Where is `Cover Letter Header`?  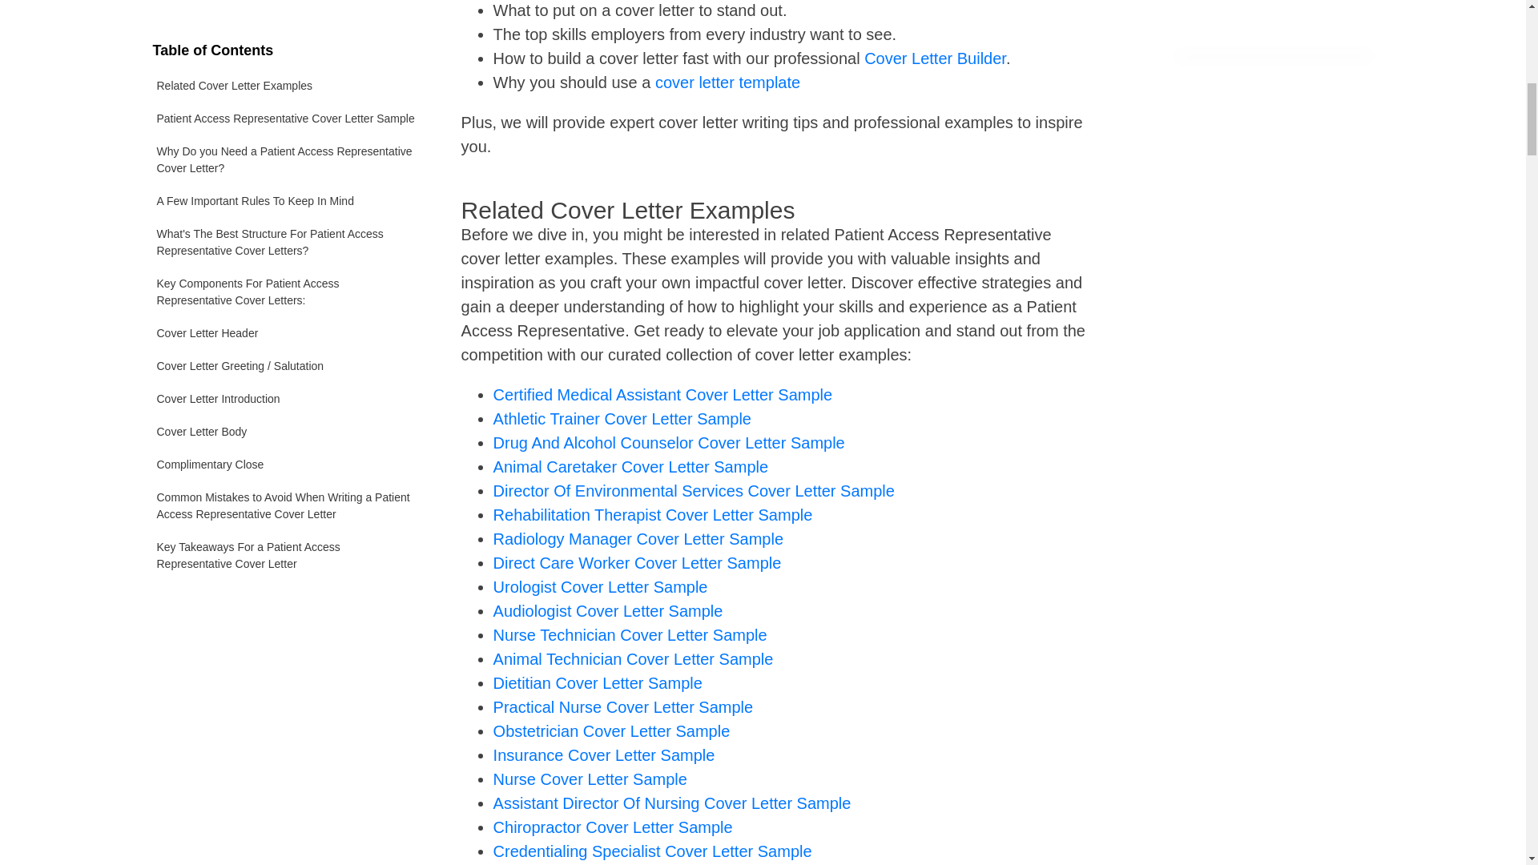
Cover Letter Header is located at coordinates (286, 91).